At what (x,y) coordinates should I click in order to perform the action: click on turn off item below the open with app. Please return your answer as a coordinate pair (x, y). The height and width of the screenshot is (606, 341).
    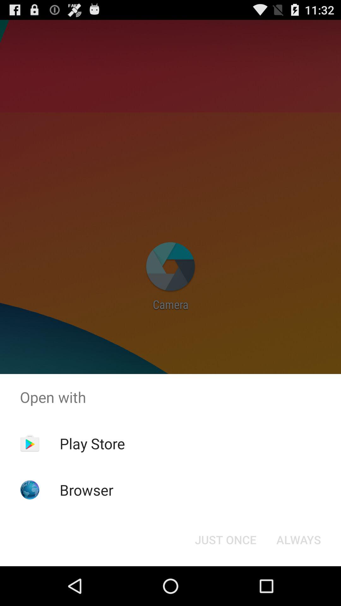
    Looking at the image, I should click on (92, 443).